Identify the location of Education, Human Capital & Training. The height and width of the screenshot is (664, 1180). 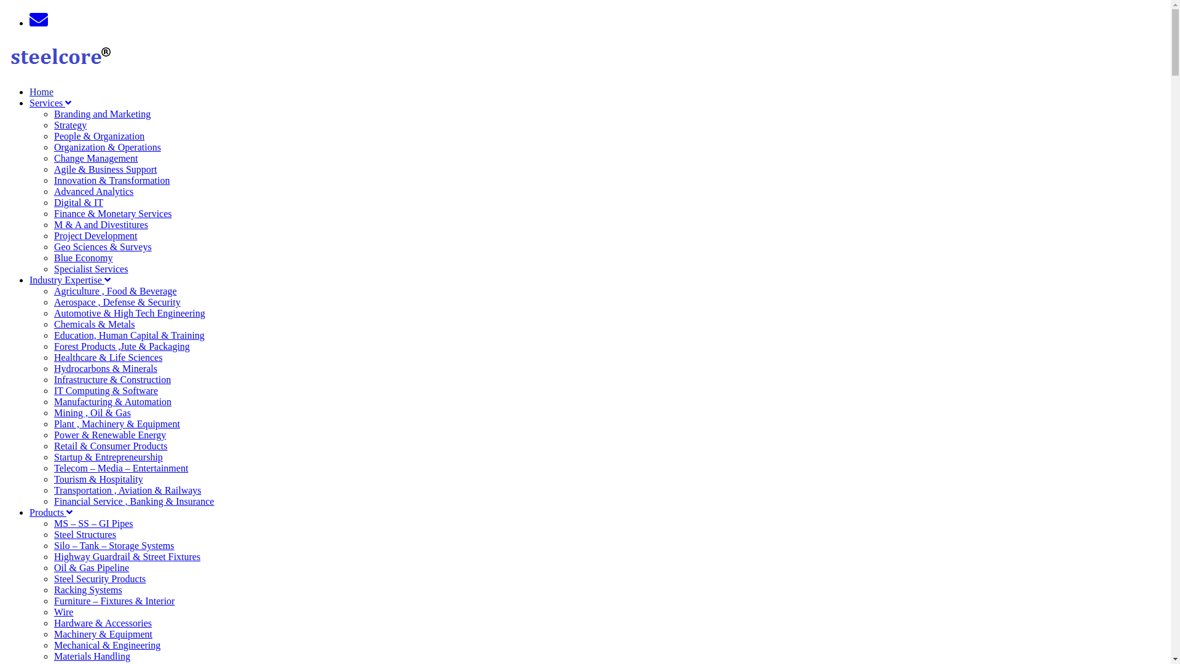
(129, 336).